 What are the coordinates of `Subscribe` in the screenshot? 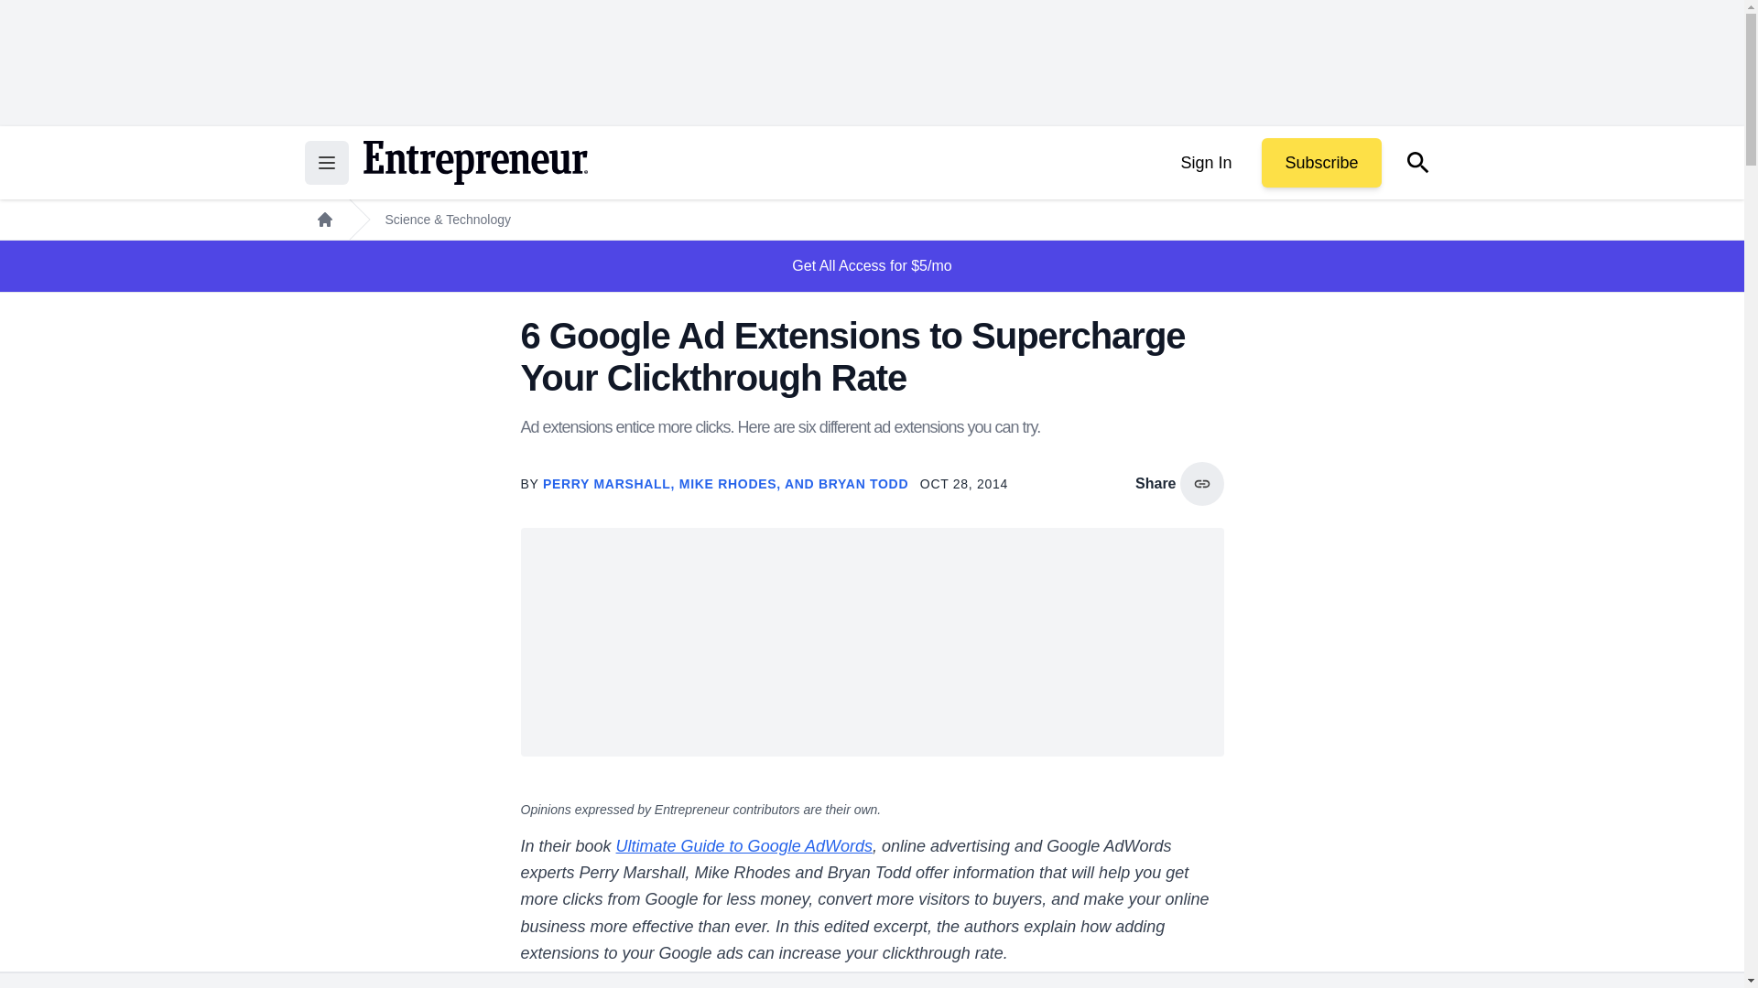 It's located at (1320, 163).